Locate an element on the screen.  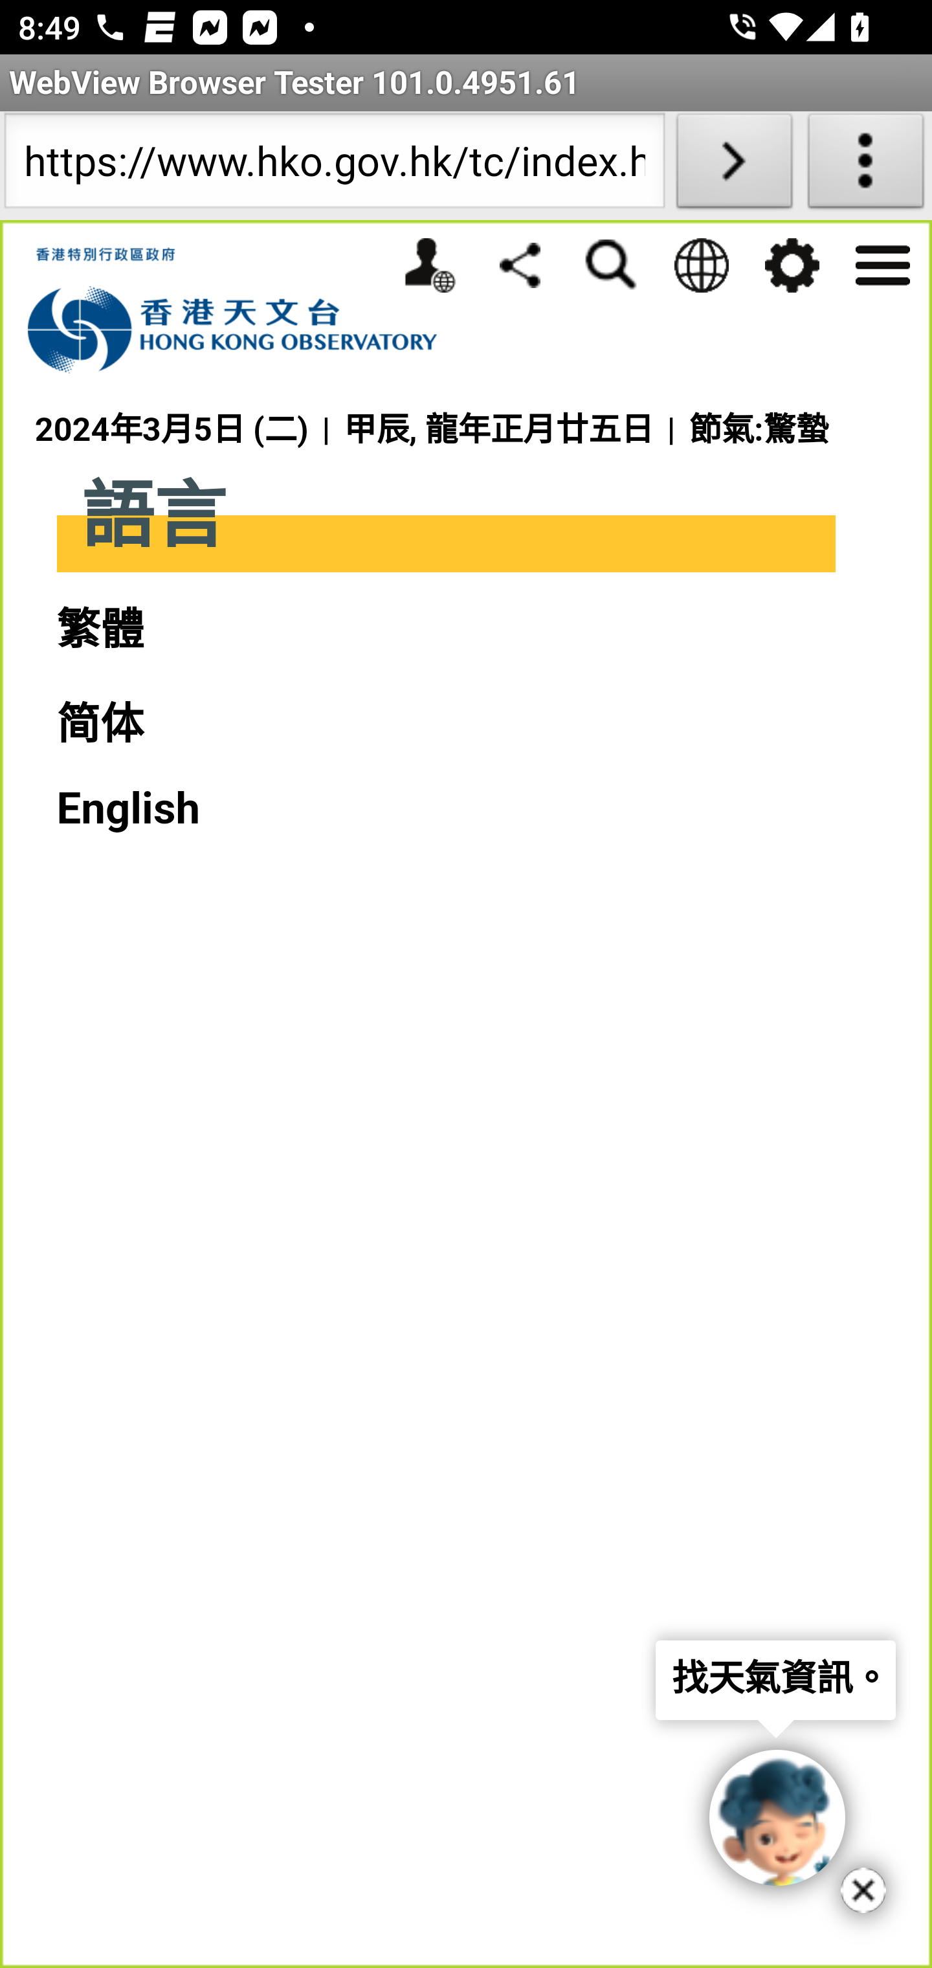
About WebView is located at coordinates (866, 166).